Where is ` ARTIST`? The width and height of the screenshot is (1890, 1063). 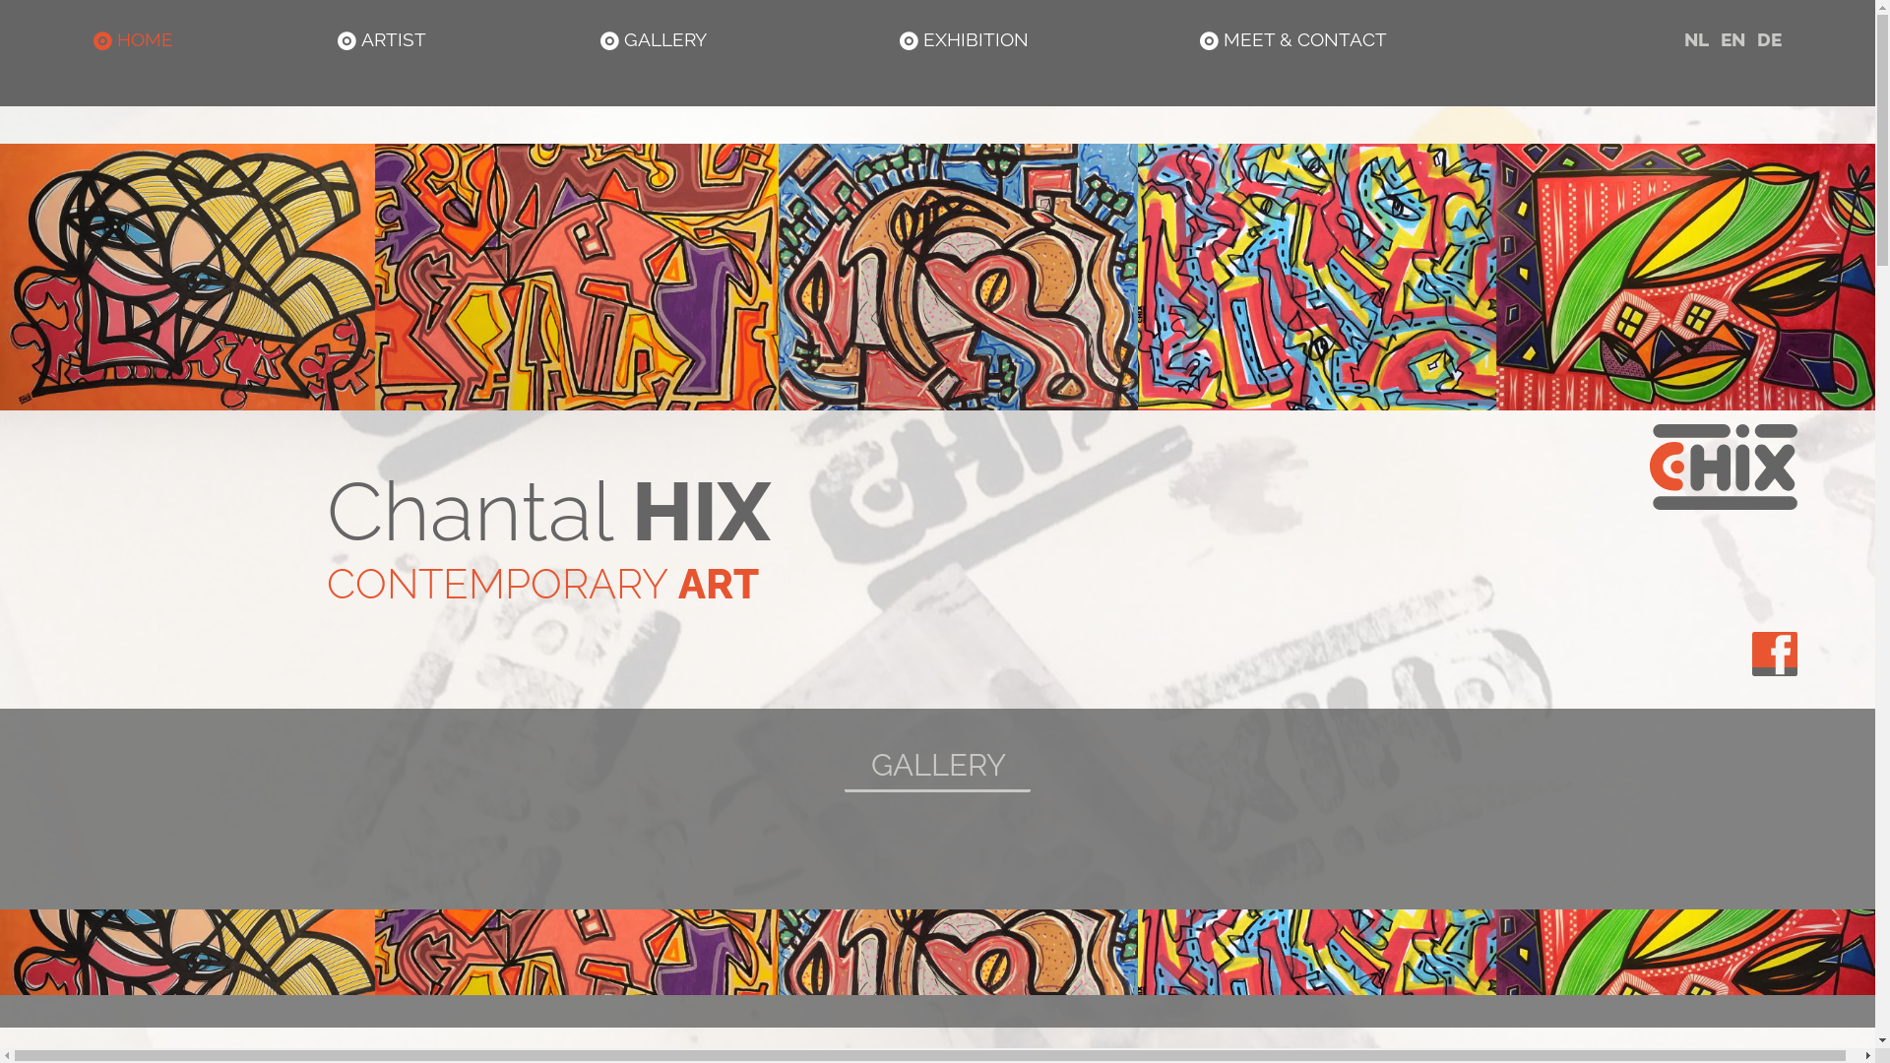  ARTIST is located at coordinates (382, 39).